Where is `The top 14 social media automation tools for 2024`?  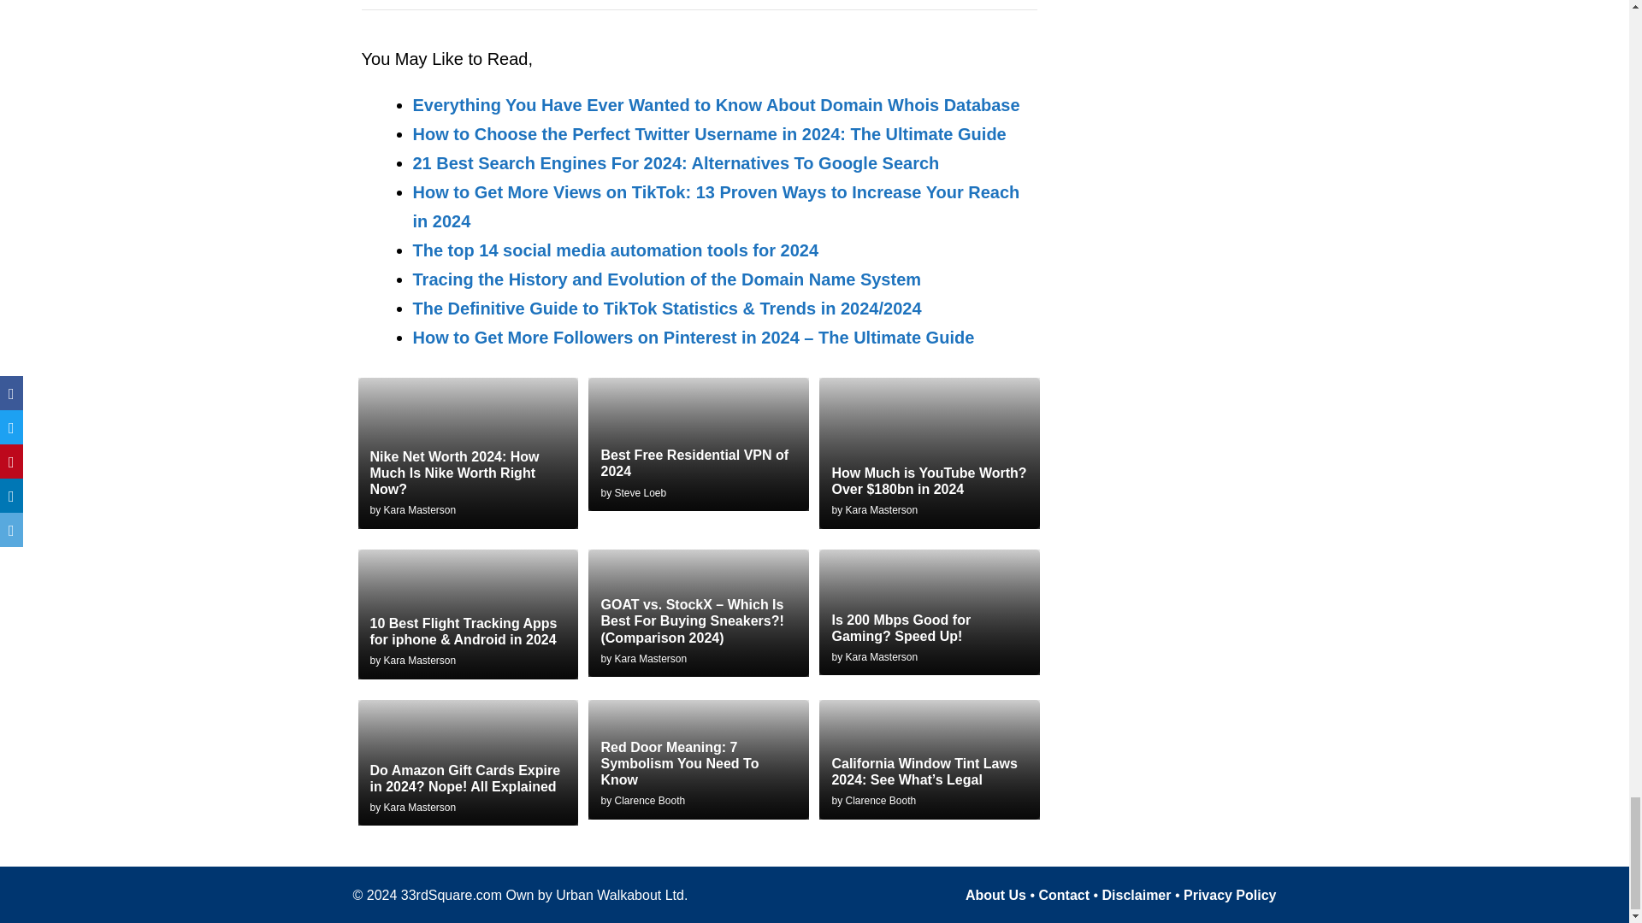
The top 14 social media automation tools for 2024 is located at coordinates (614, 250).